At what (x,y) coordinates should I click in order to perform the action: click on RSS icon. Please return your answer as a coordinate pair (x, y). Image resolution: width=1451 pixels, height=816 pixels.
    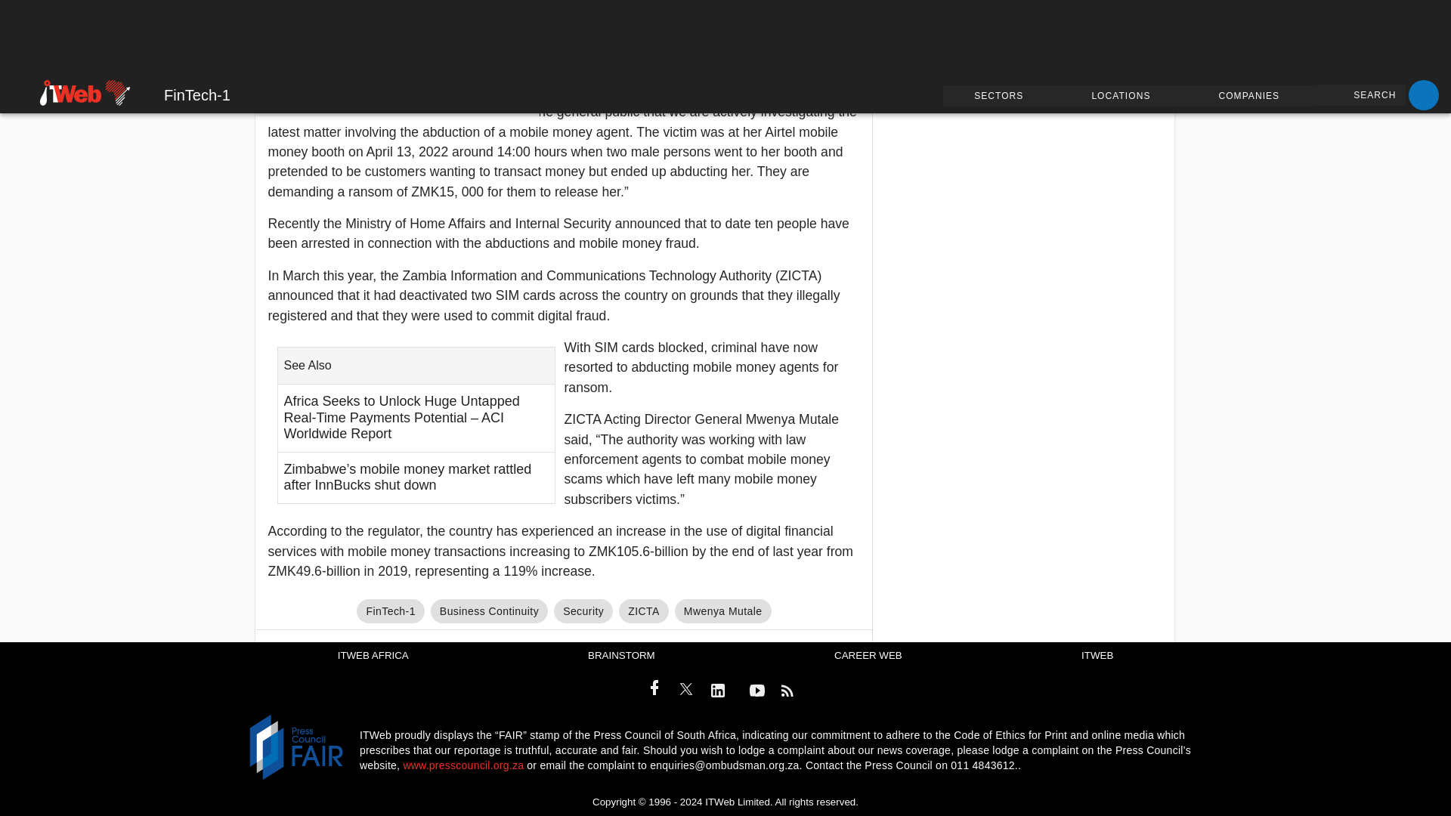
    Looking at the image, I should click on (791, 691).